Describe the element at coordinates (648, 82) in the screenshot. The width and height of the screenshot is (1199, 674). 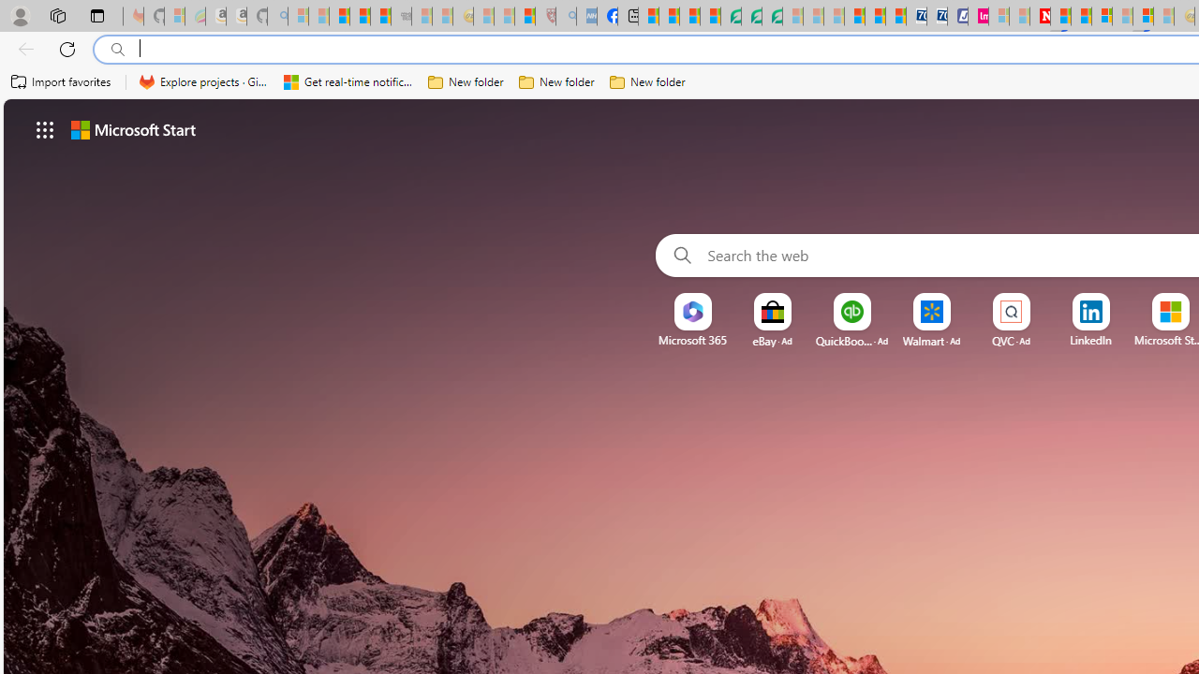
I see `New folder` at that location.